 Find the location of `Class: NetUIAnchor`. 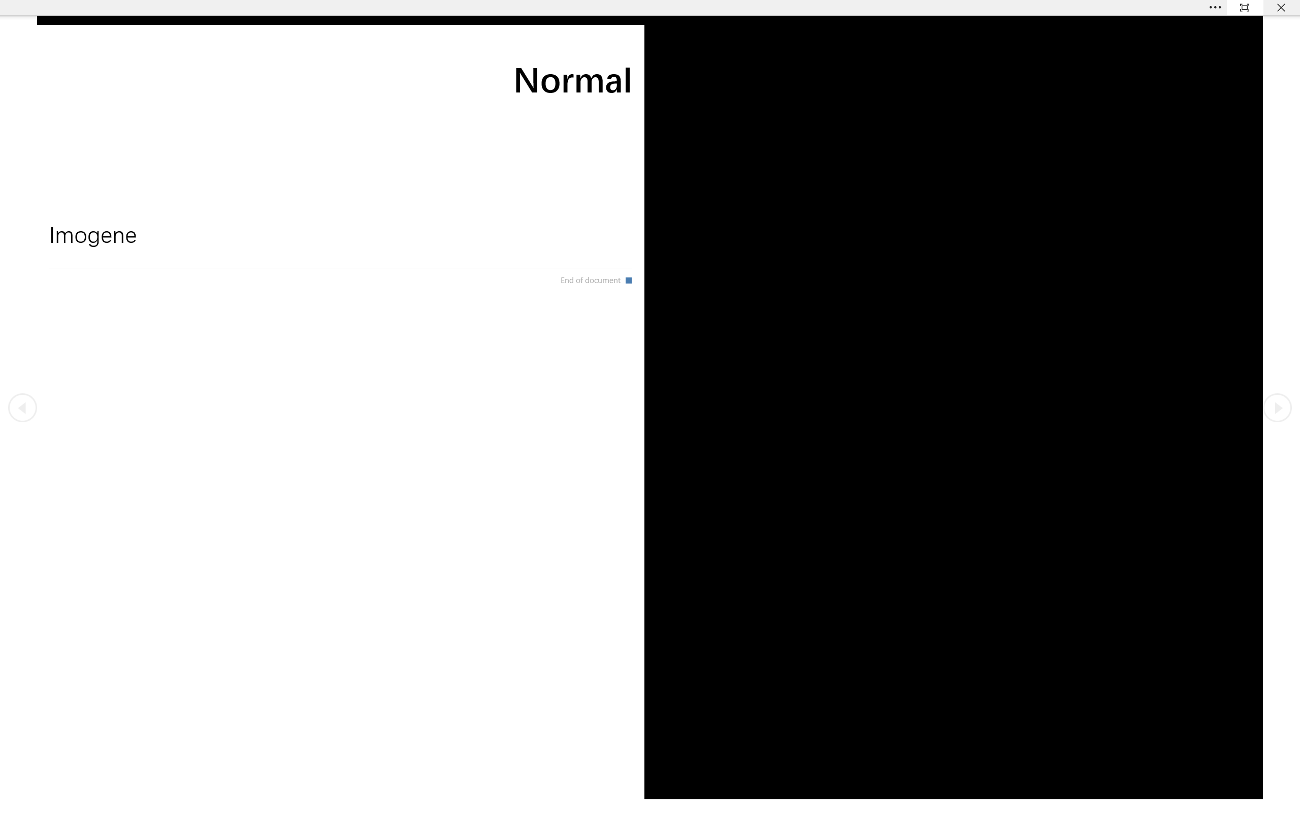

Class: NetUIAnchor is located at coordinates (650, 8).